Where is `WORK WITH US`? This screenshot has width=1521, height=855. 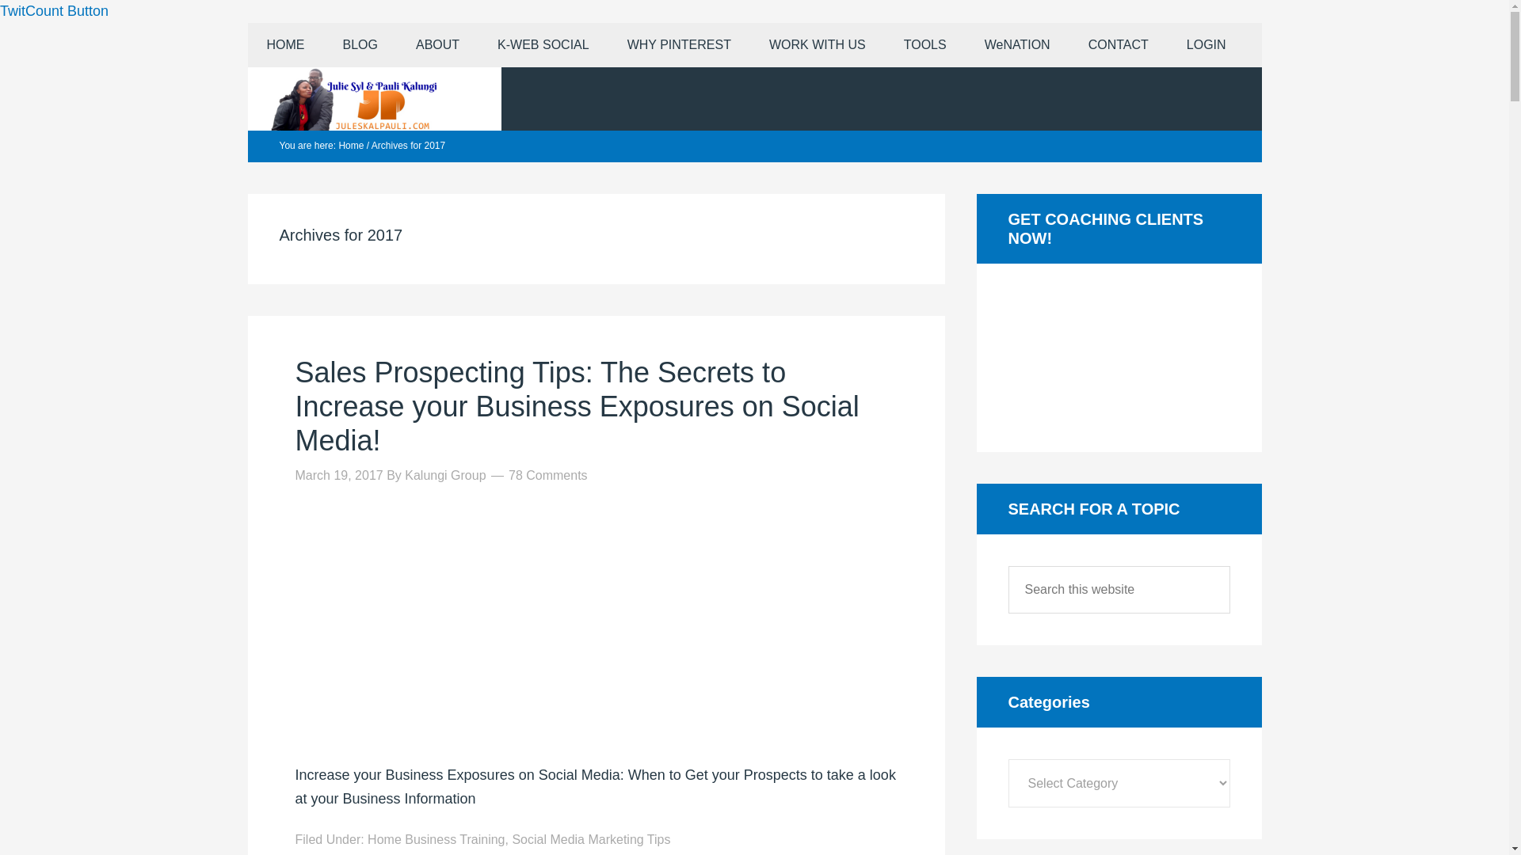
WORK WITH US is located at coordinates (818, 45).